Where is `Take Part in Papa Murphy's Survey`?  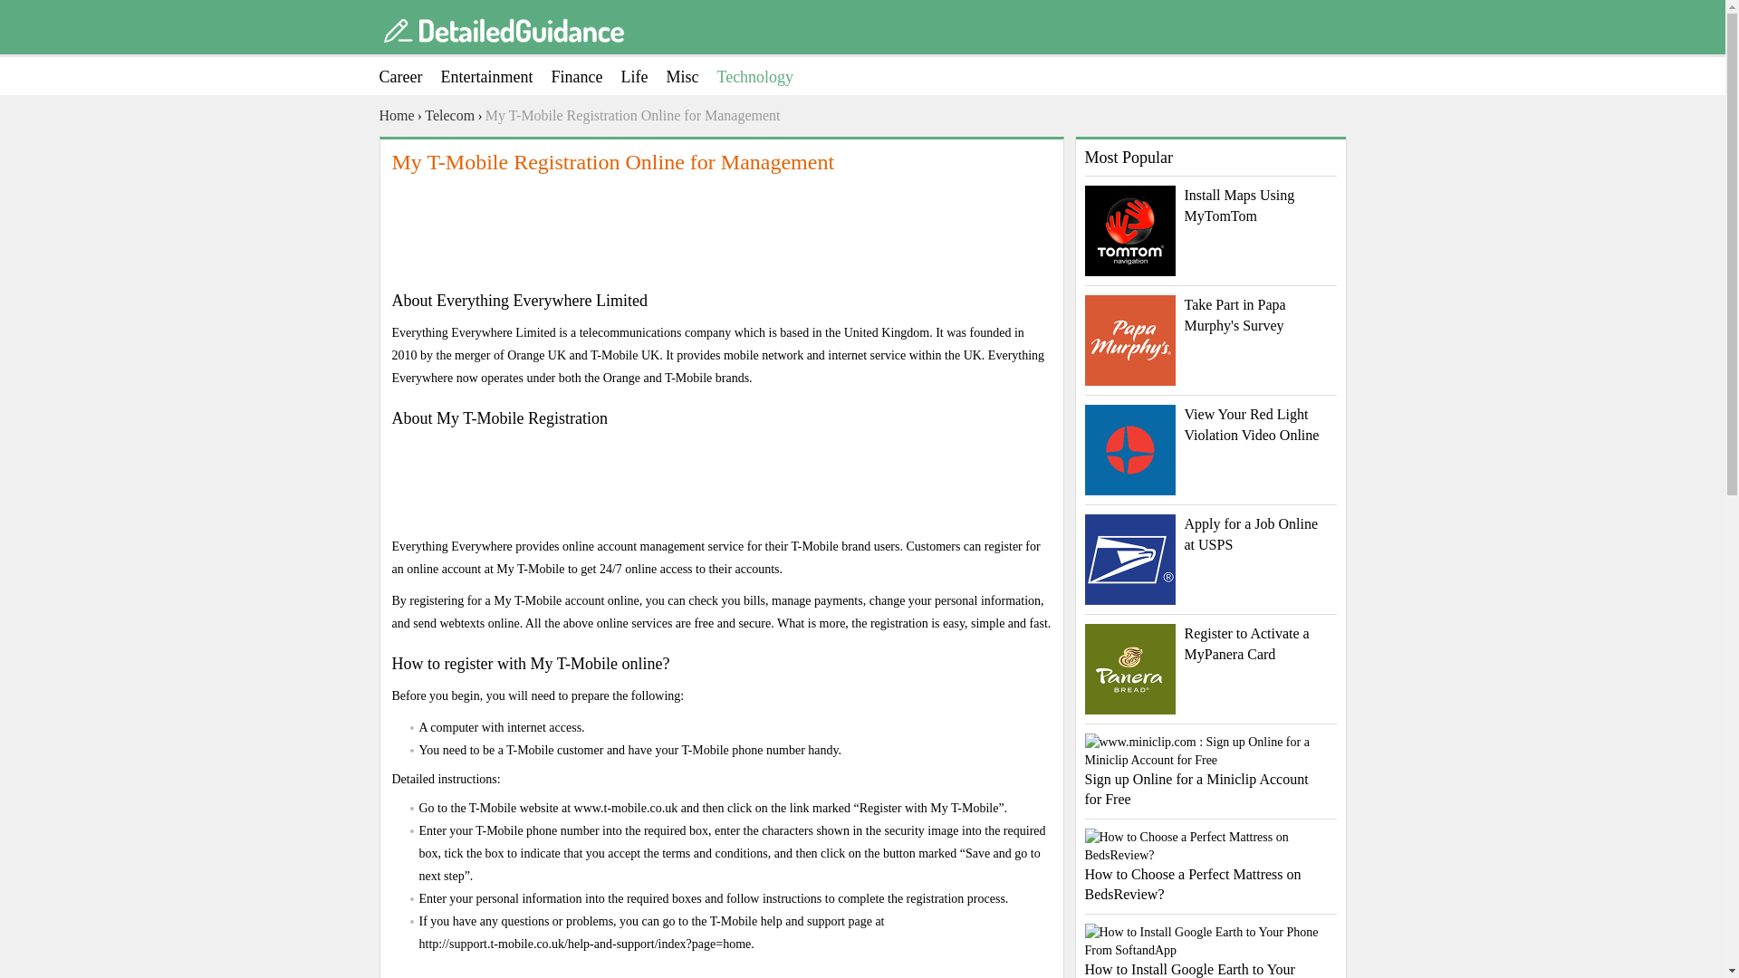 Take Part in Papa Murphy's Survey is located at coordinates (1211, 315).